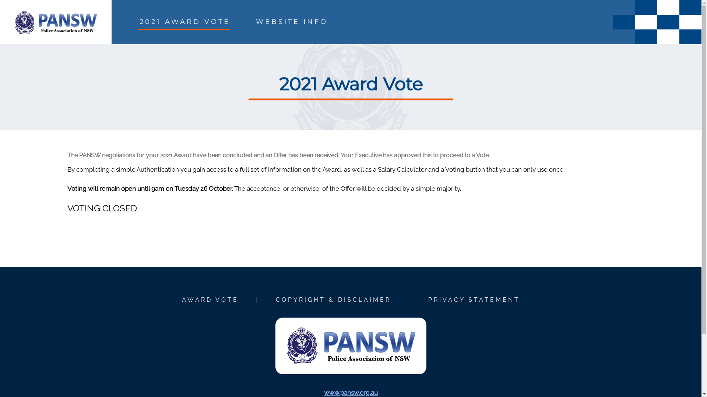 The width and height of the screenshot is (707, 397). Describe the element at coordinates (351, 393) in the screenshot. I see `www.pansw.org.au` at that location.